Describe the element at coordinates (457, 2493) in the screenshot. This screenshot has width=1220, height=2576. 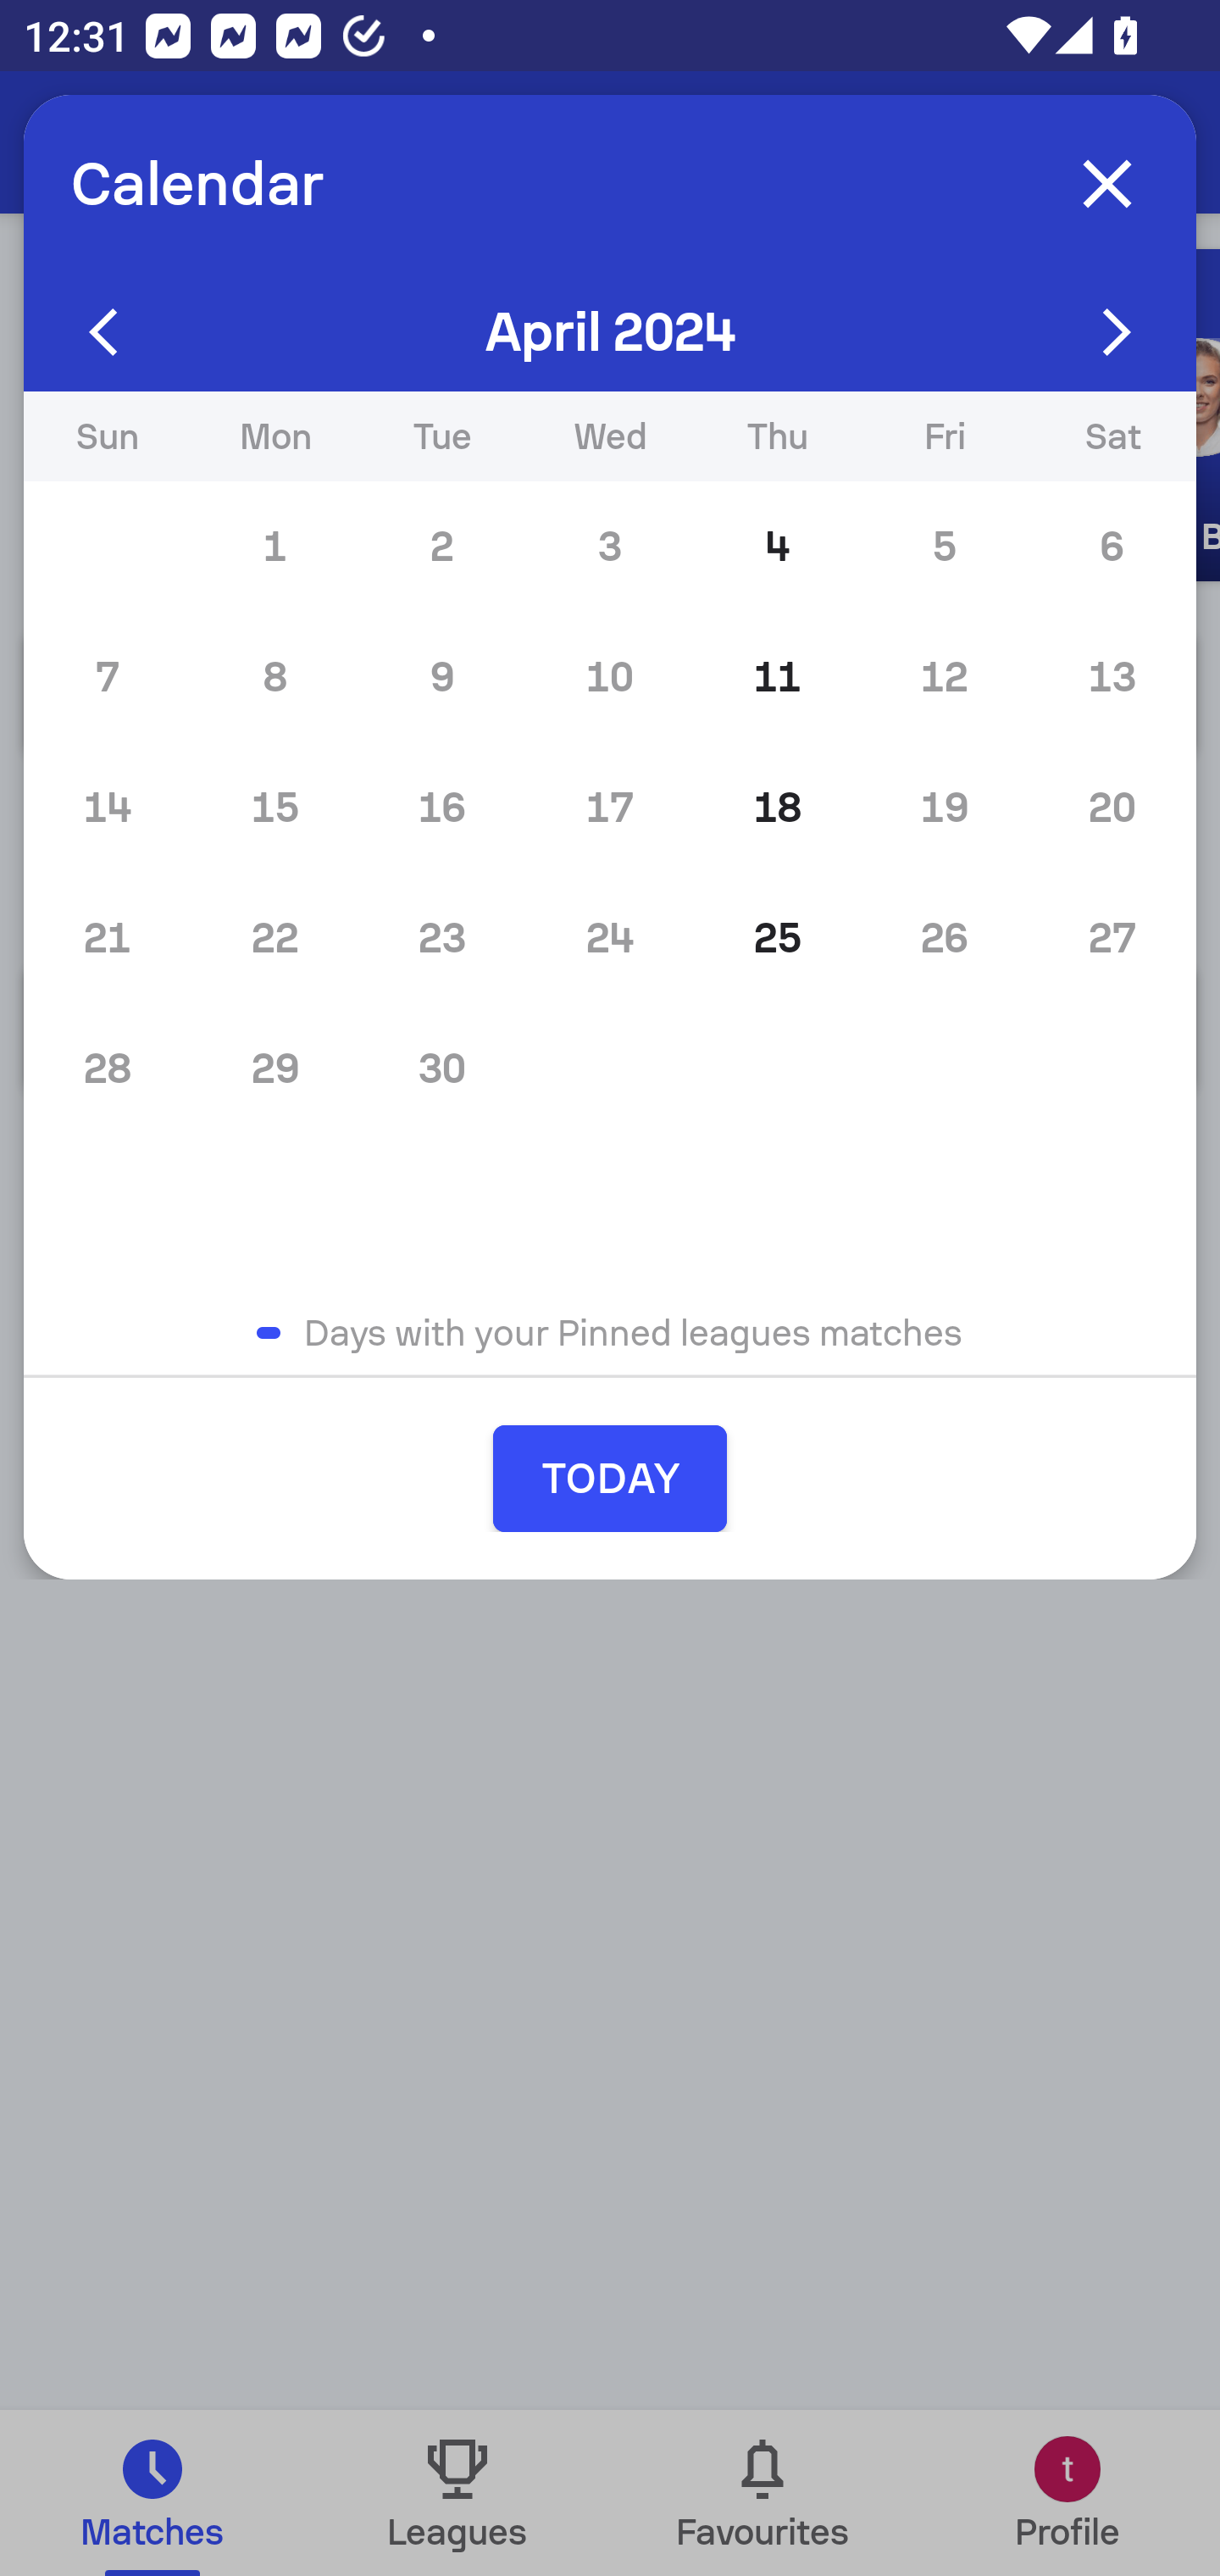
I see `Leagues` at that location.